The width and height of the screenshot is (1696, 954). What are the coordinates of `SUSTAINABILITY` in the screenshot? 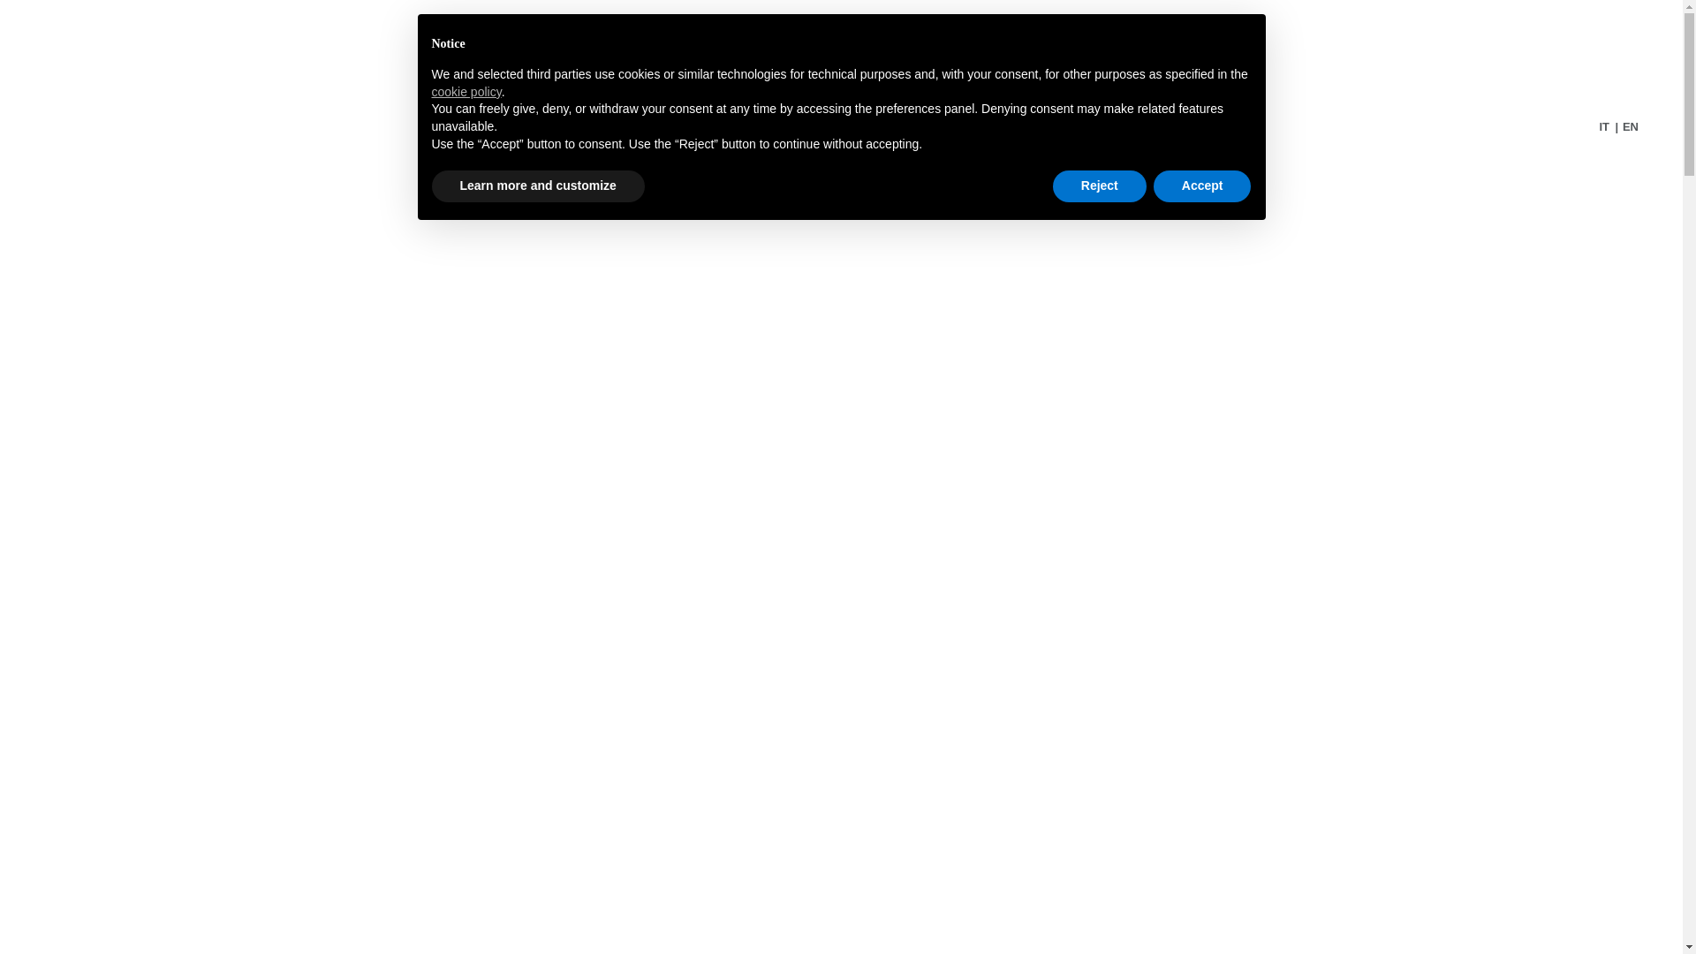 It's located at (794, 127).